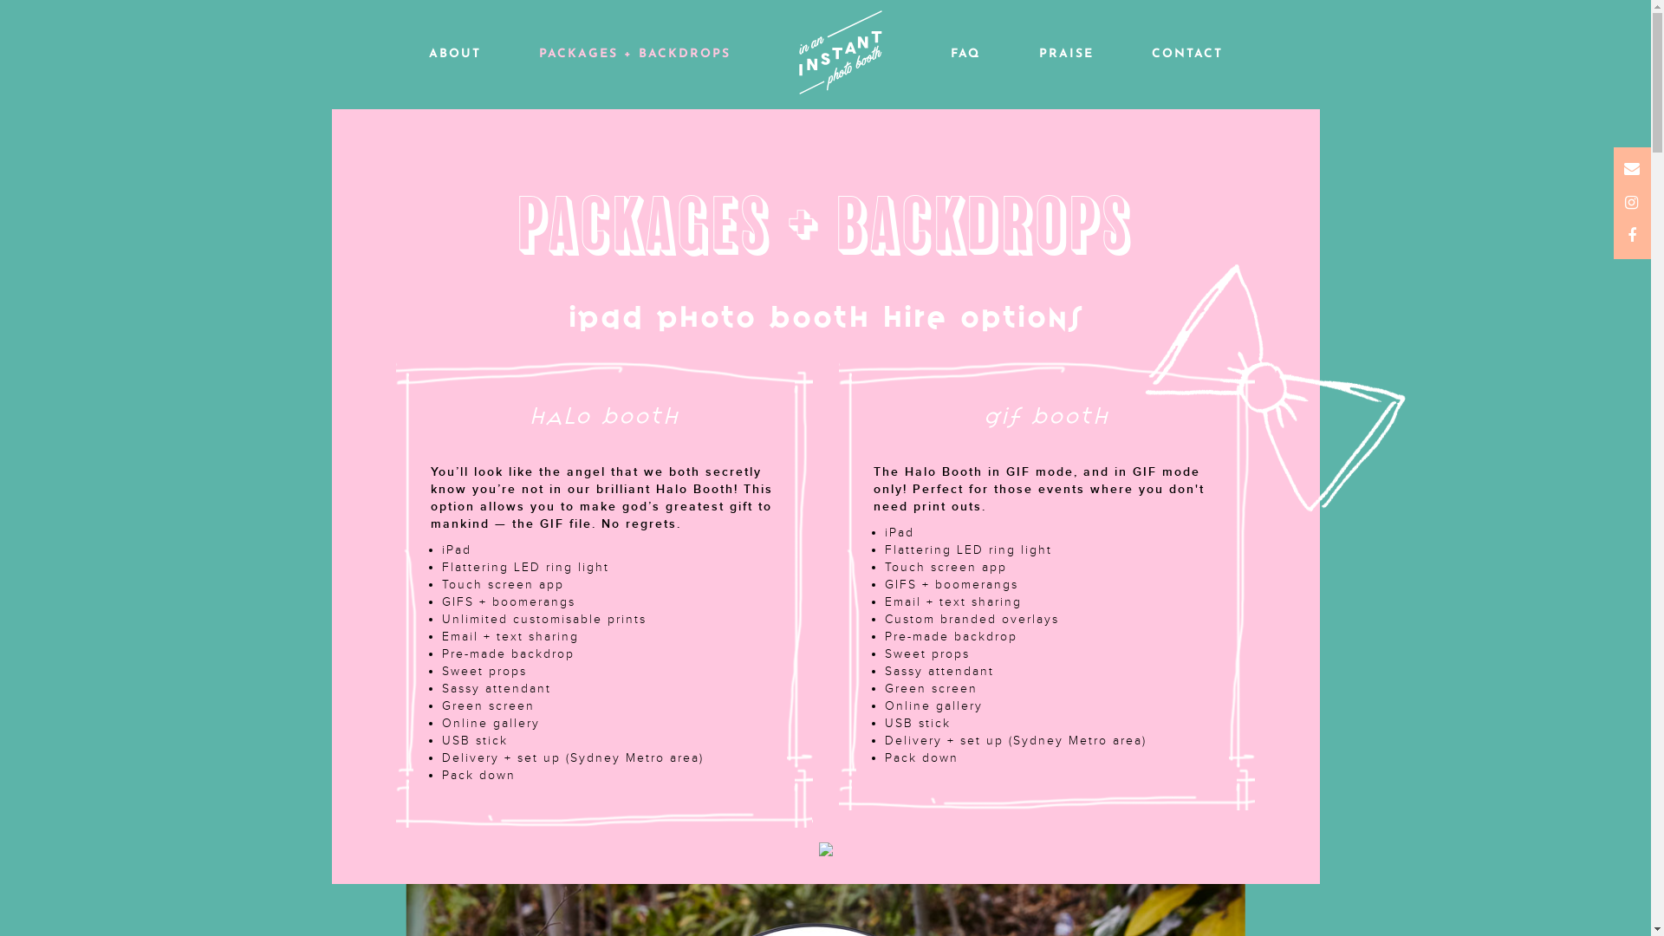 The width and height of the screenshot is (1664, 936). I want to click on ABOUT, so click(454, 54).